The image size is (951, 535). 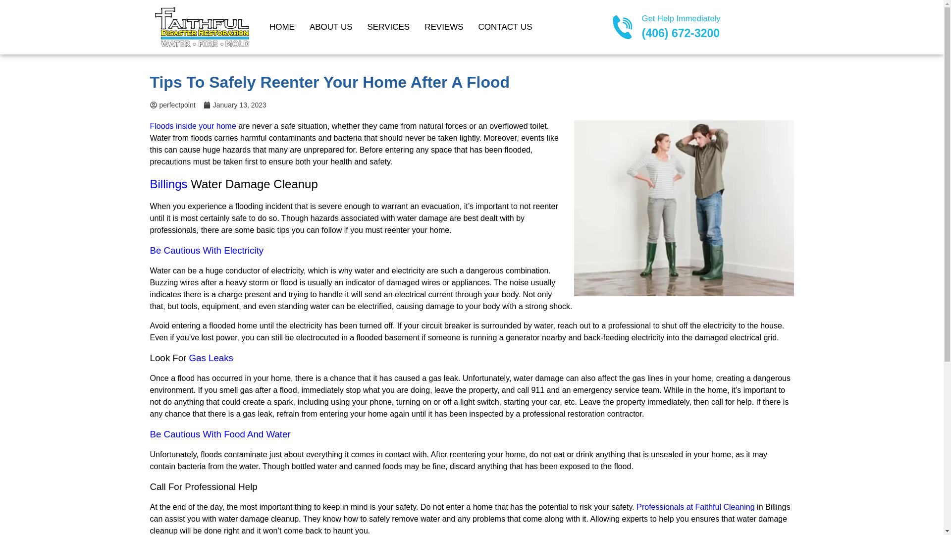 What do you see at coordinates (695, 507) in the screenshot?
I see `Professionals at Faithful Cleaning` at bounding box center [695, 507].